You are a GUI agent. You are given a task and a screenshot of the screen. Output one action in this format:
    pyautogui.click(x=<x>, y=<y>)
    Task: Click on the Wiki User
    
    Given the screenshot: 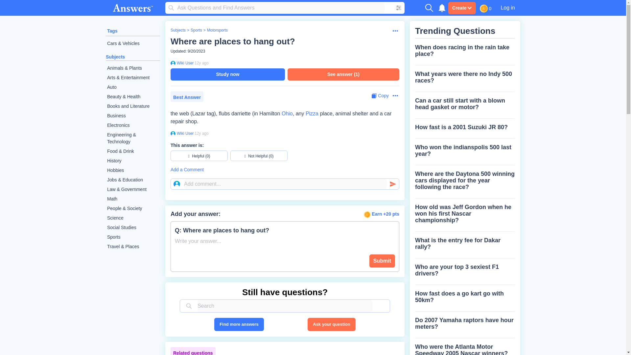 What is the action you would take?
    pyautogui.click(x=184, y=133)
    